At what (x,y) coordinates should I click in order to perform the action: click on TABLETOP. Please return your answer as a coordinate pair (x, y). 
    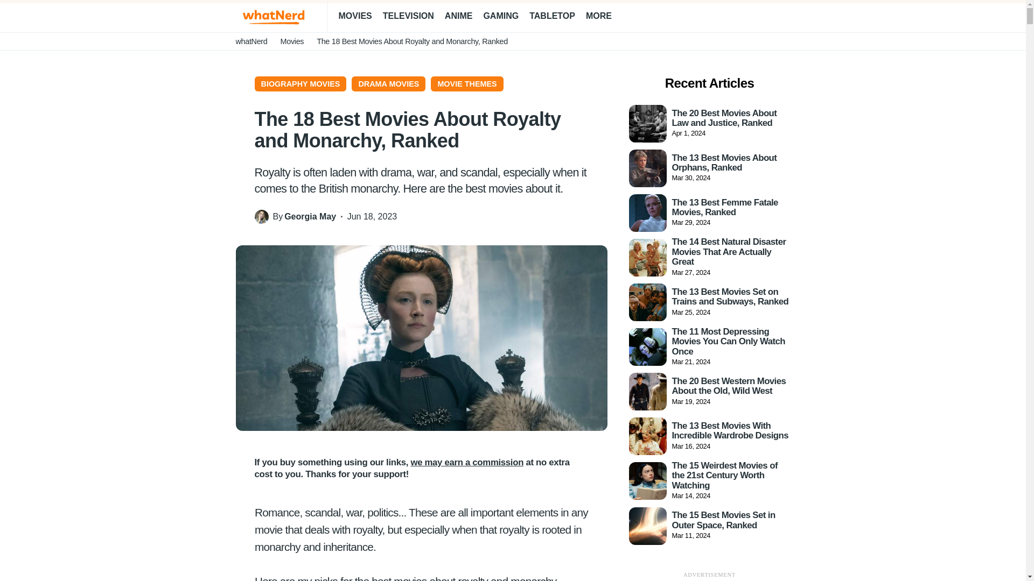
    Looking at the image, I should click on (552, 16).